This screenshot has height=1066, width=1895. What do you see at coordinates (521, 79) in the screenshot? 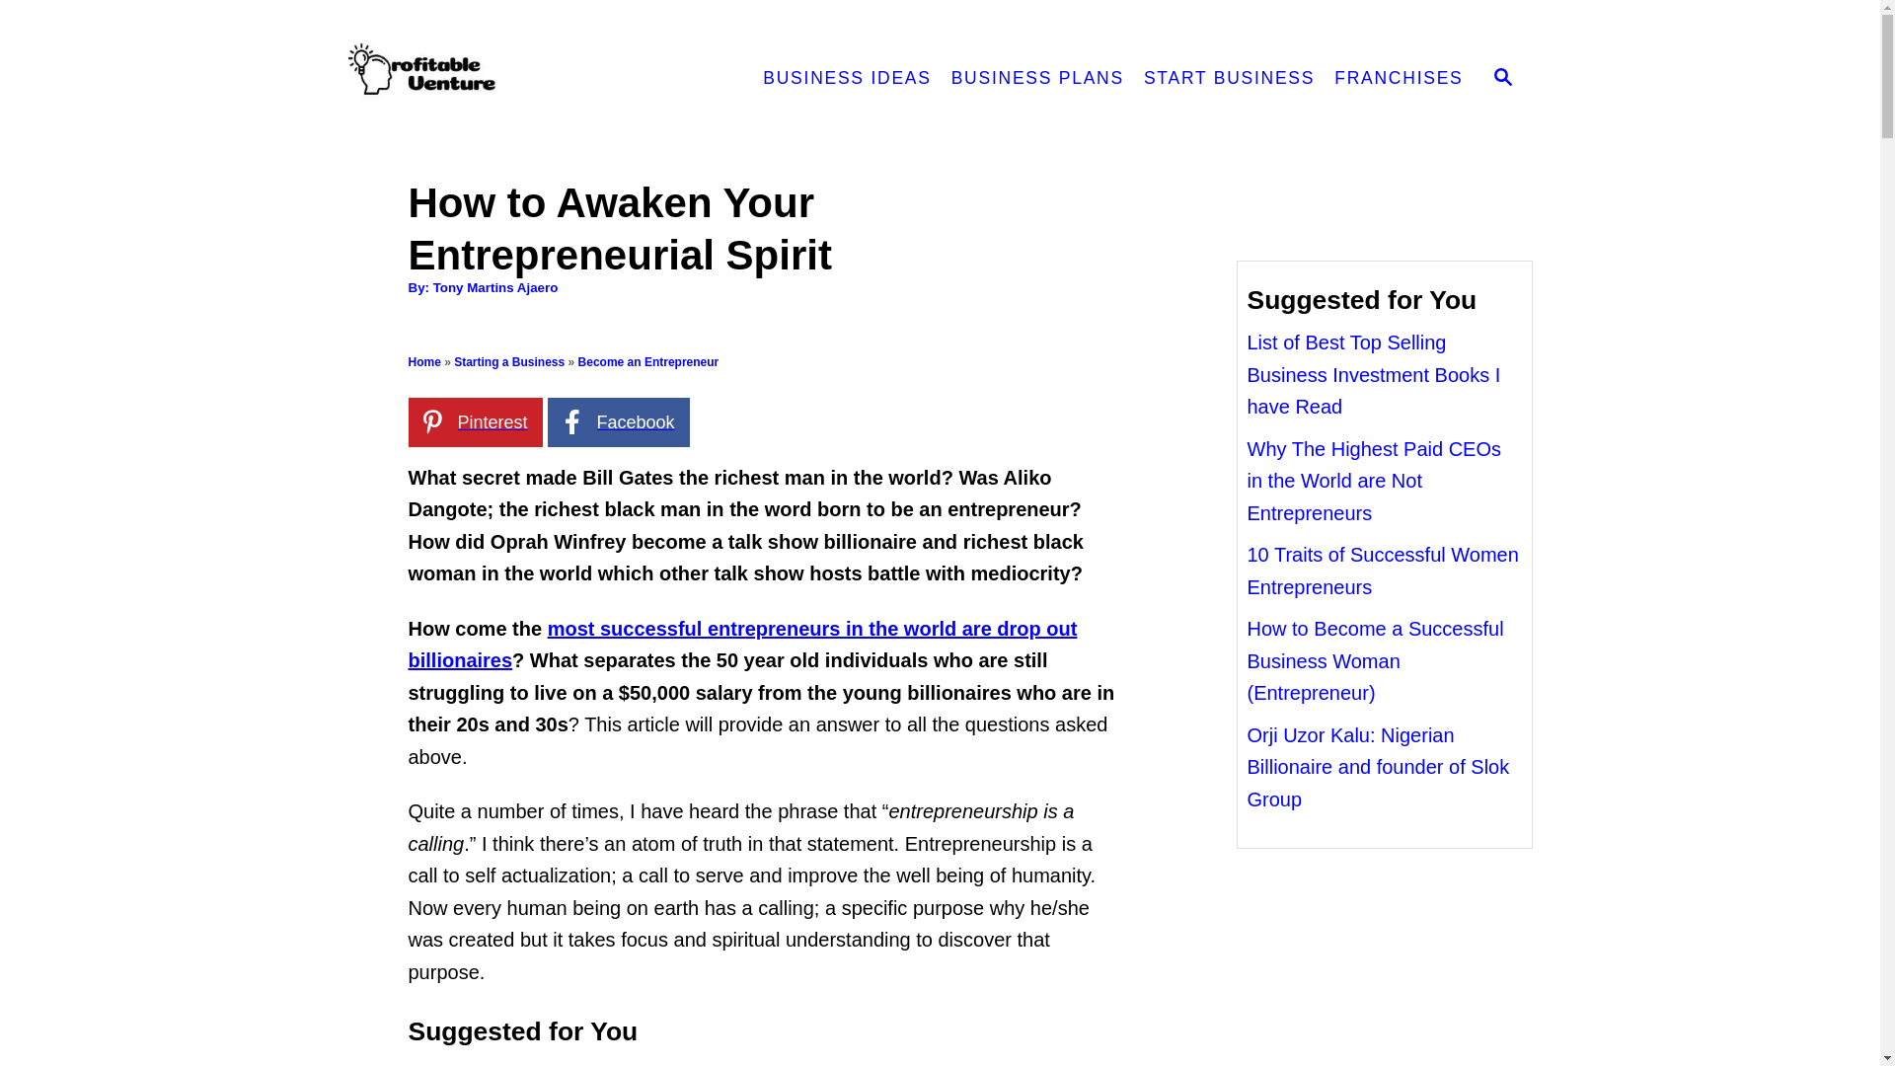
I see `ProfitableVenture` at bounding box center [521, 79].